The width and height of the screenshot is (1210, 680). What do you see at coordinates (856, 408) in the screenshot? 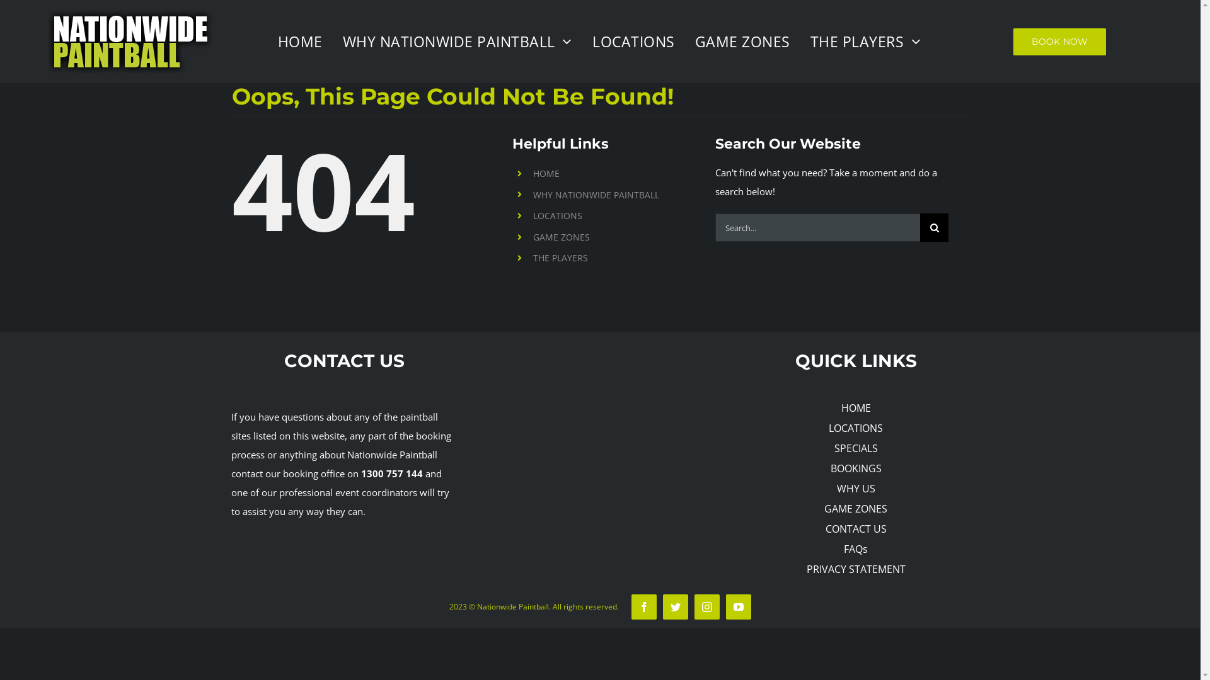
I see `HOME` at bounding box center [856, 408].